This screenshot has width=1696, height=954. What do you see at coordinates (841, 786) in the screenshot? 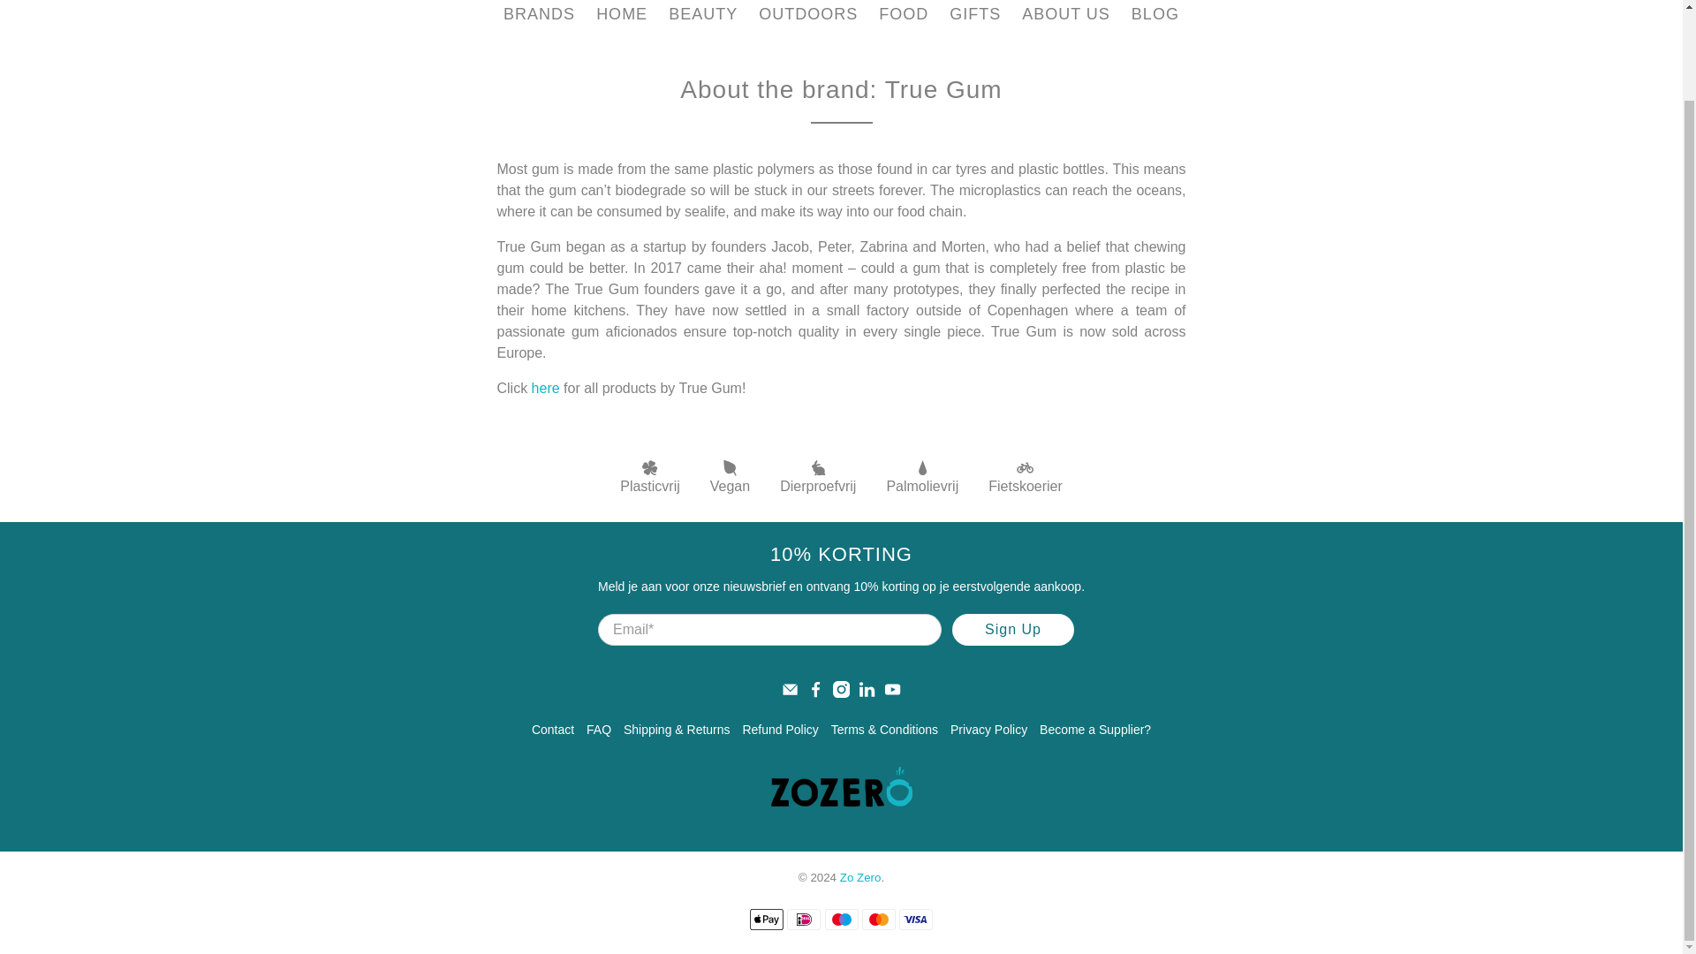
I see `Zo Zero` at bounding box center [841, 786].